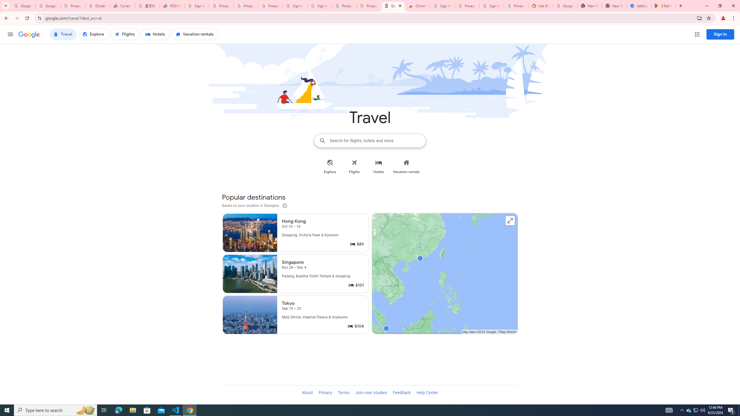 This screenshot has height=416, width=740. What do you see at coordinates (402, 393) in the screenshot?
I see `Feedback` at bounding box center [402, 393].